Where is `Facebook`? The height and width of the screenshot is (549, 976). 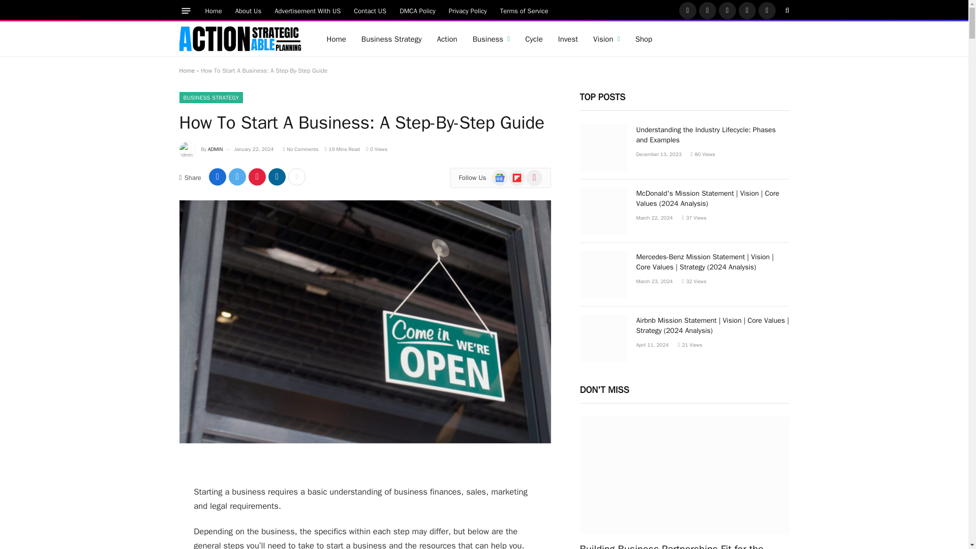
Facebook is located at coordinates (688, 10).